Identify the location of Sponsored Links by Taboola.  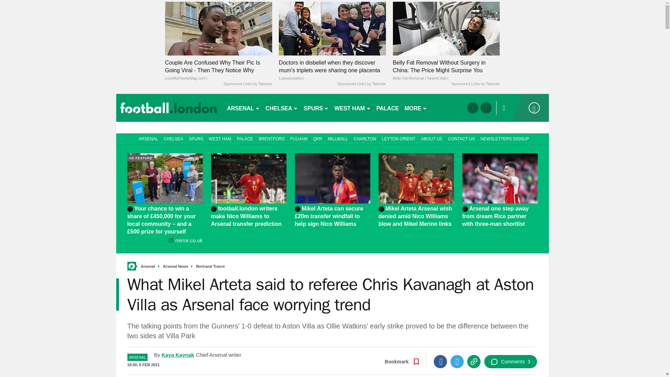
(362, 84).